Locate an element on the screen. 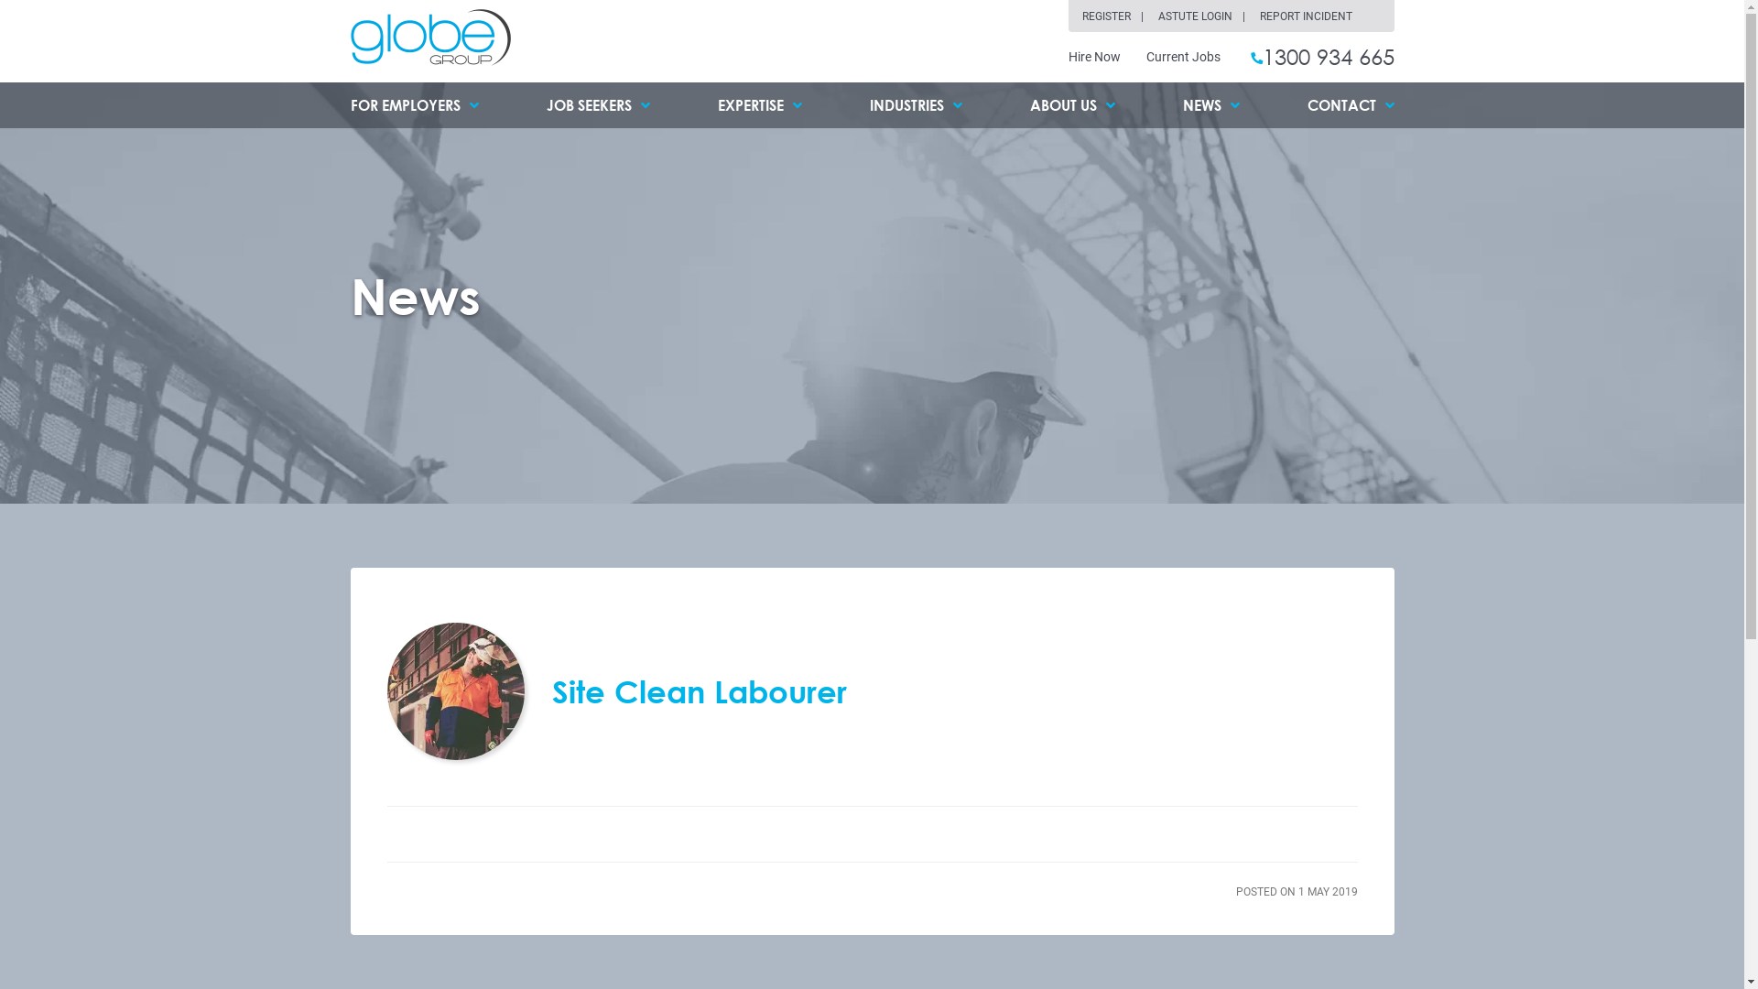  FOR EMPLOYERS is located at coordinates (414, 105).